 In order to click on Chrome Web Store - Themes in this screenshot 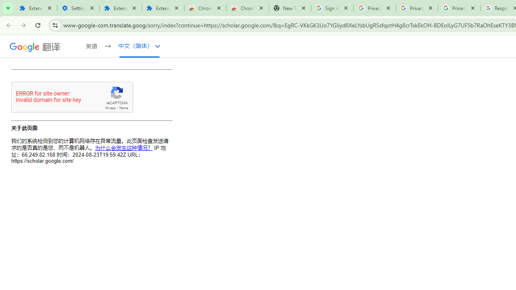, I will do `click(248, 8)`.